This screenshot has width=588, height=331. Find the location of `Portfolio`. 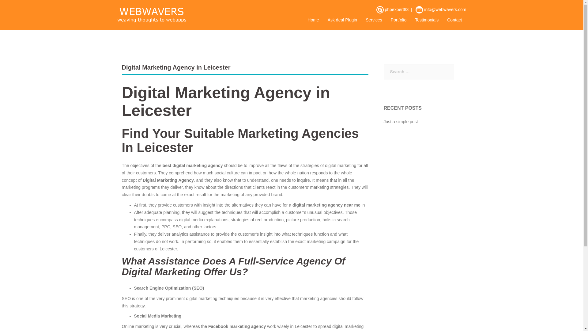

Portfolio is located at coordinates (398, 20).